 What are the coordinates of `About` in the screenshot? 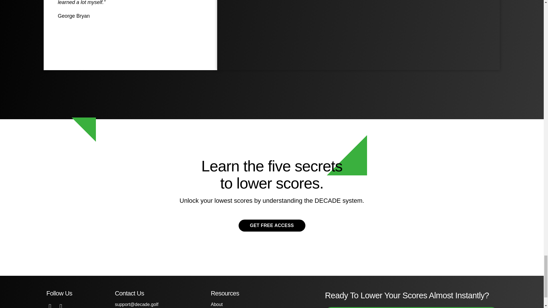 It's located at (216, 304).